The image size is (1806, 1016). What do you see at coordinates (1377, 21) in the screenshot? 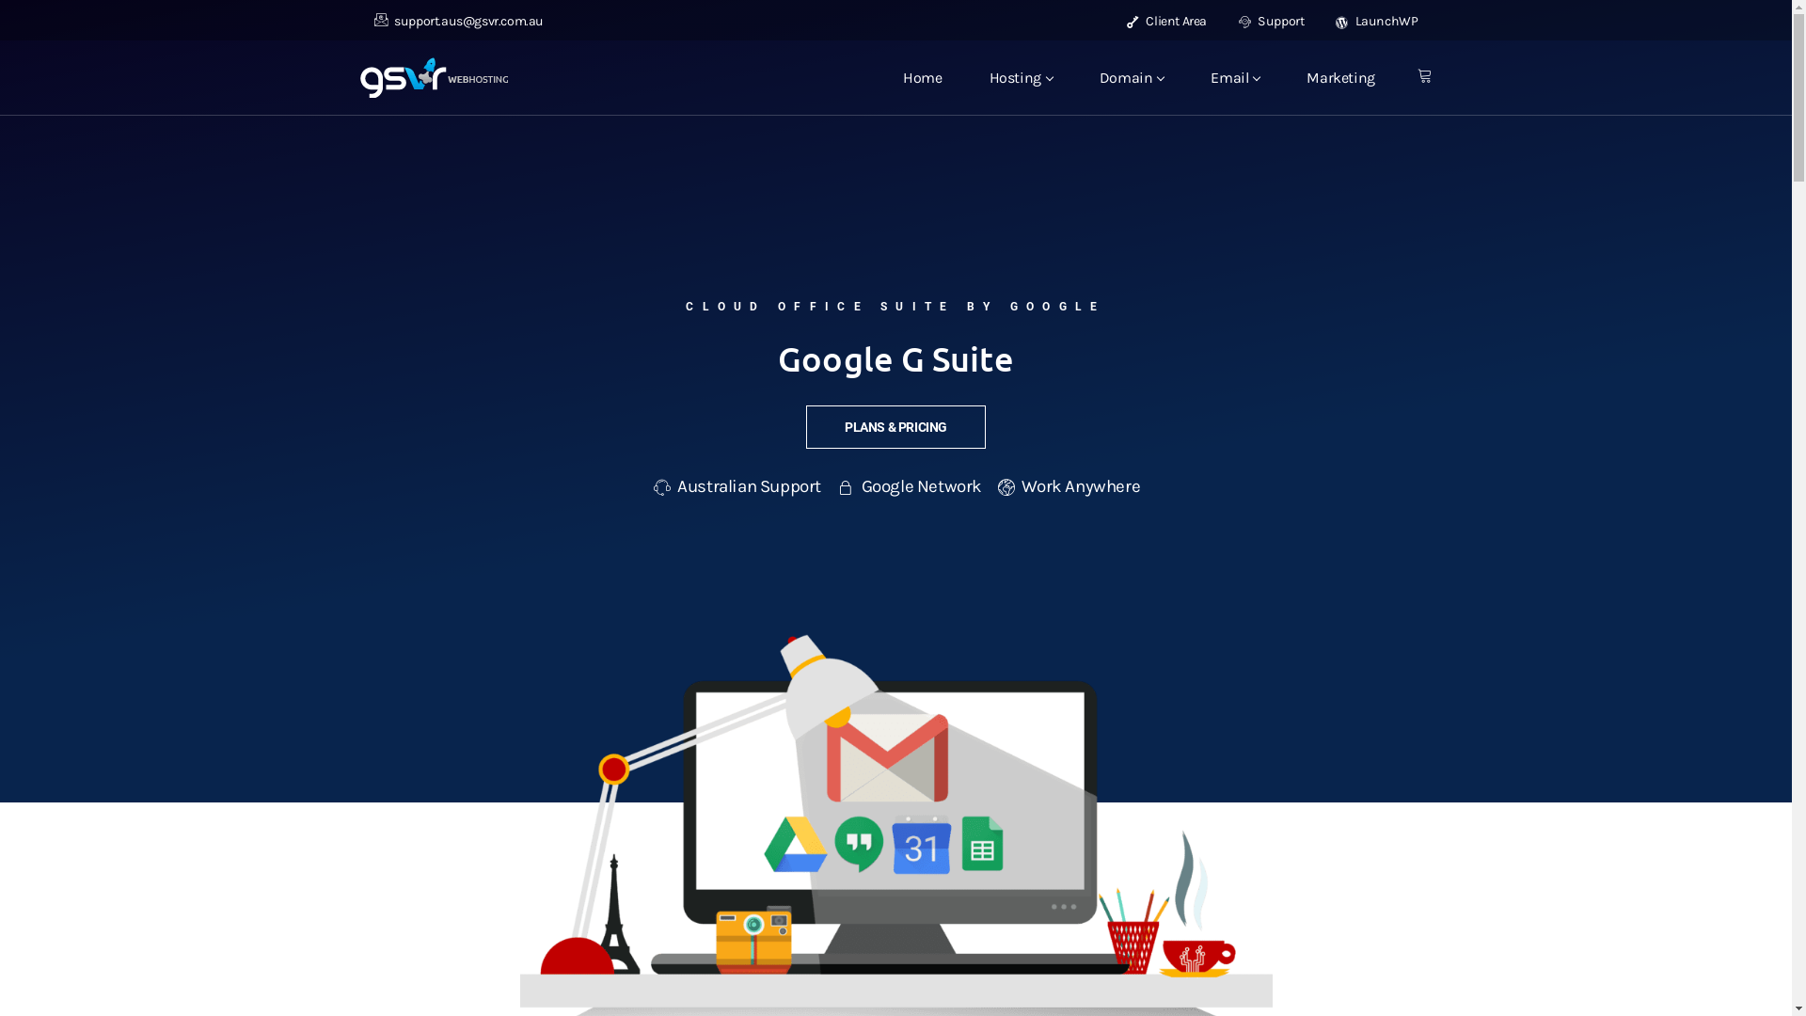
I see `LaunchWP` at bounding box center [1377, 21].